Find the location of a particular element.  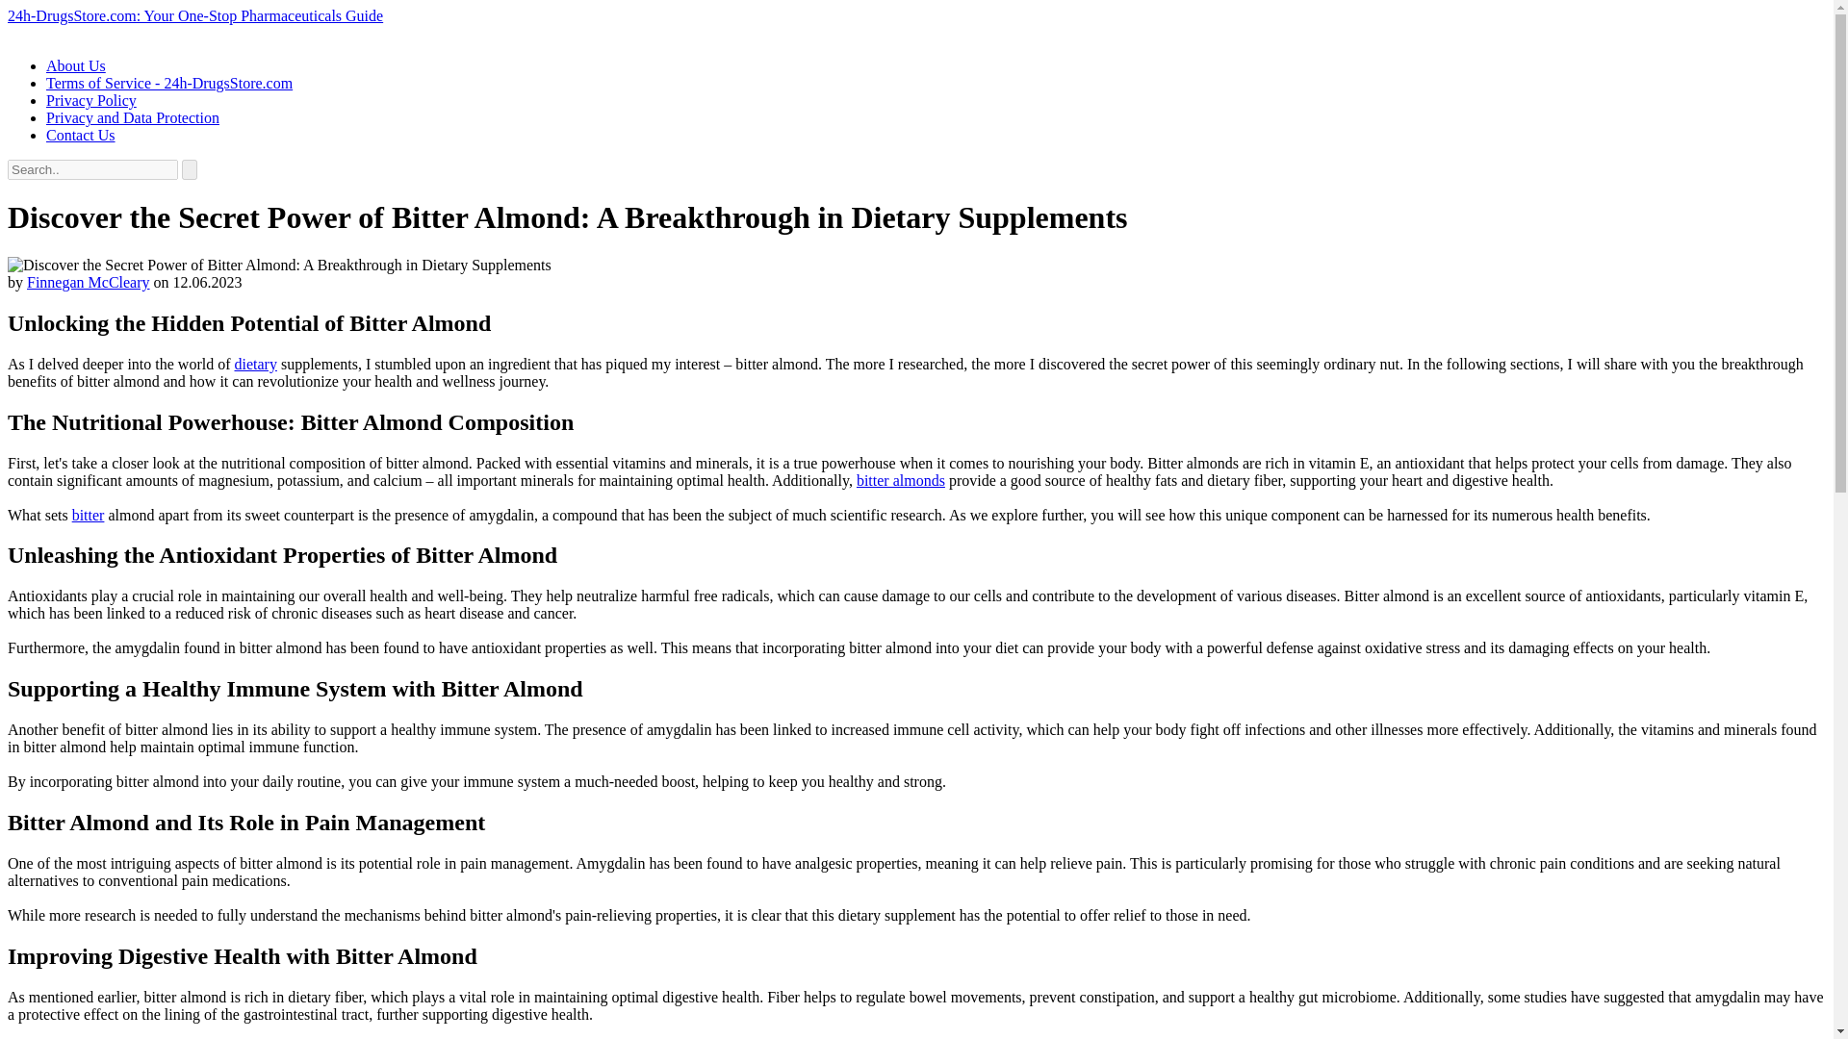

Browse articles is located at coordinates (254, 364).